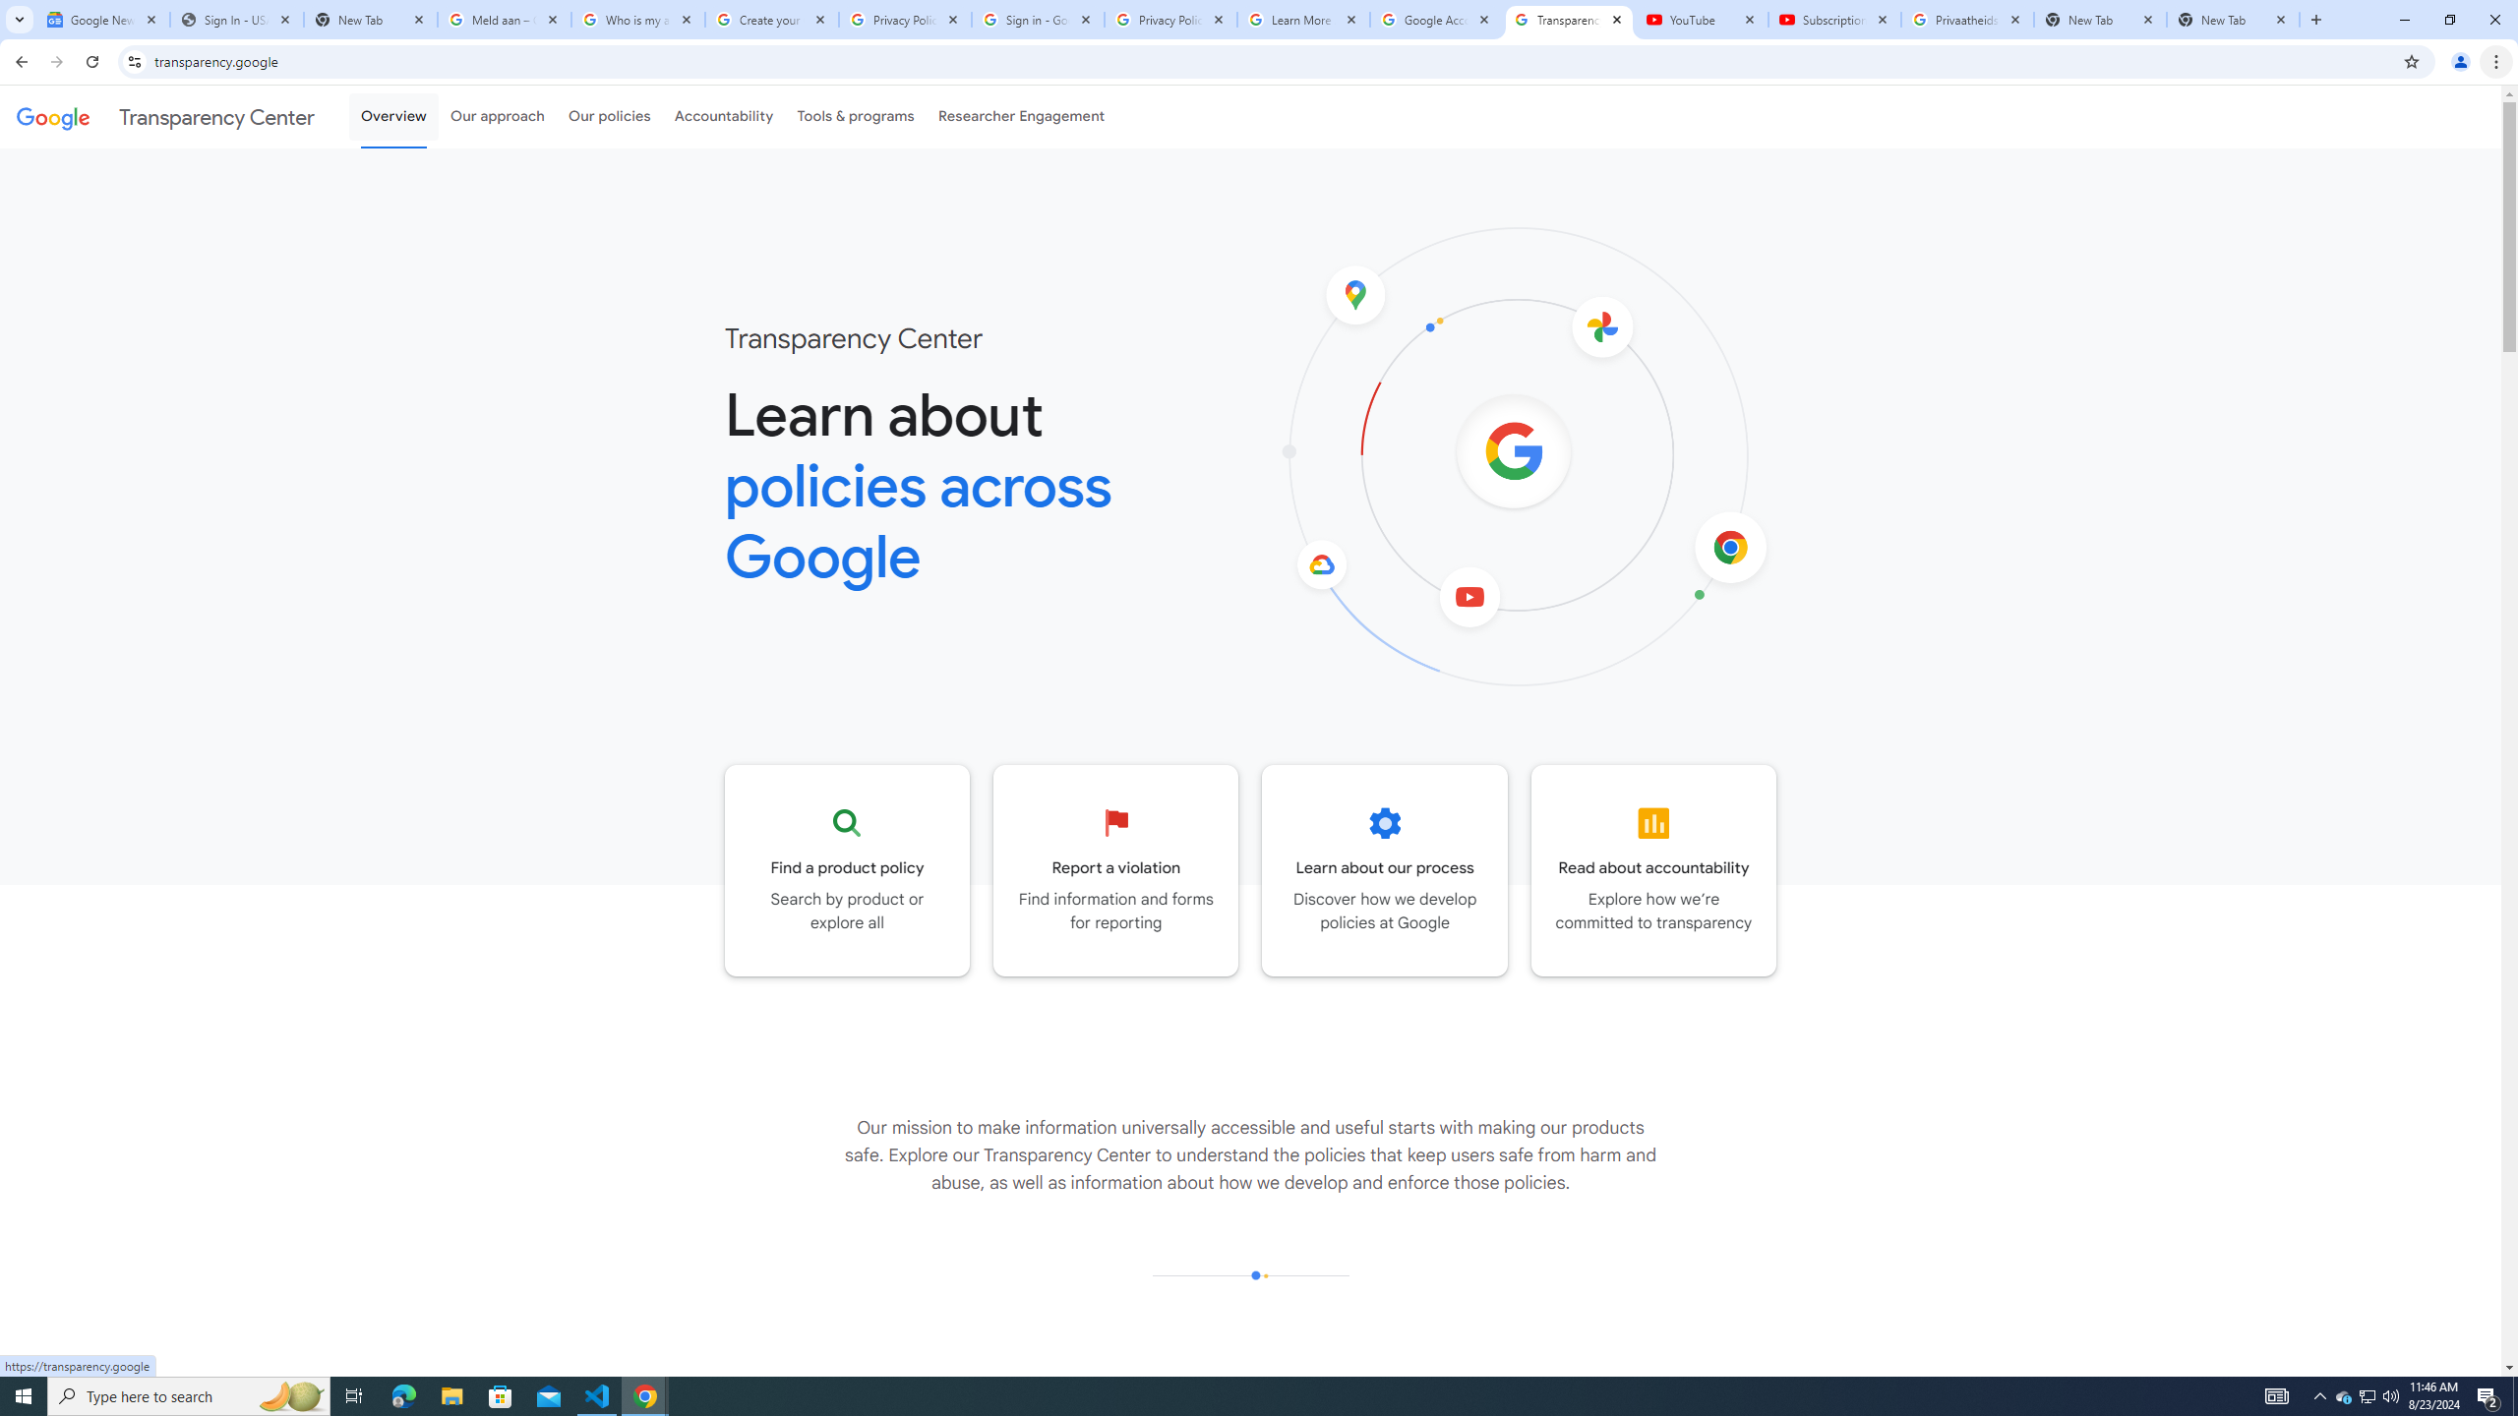  What do you see at coordinates (1702, 20) in the screenshot?
I see `YouTube` at bounding box center [1702, 20].